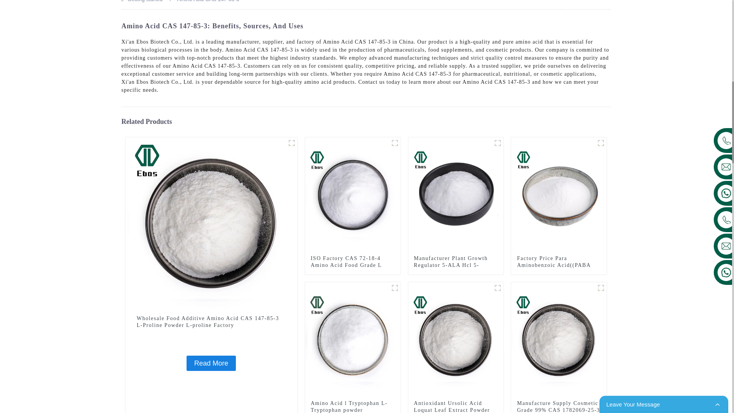 The width and height of the screenshot is (734, 413). Describe the element at coordinates (352, 406) in the screenshot. I see `Amino Acid l Tryptophan  L-Tryptophan powder` at that location.